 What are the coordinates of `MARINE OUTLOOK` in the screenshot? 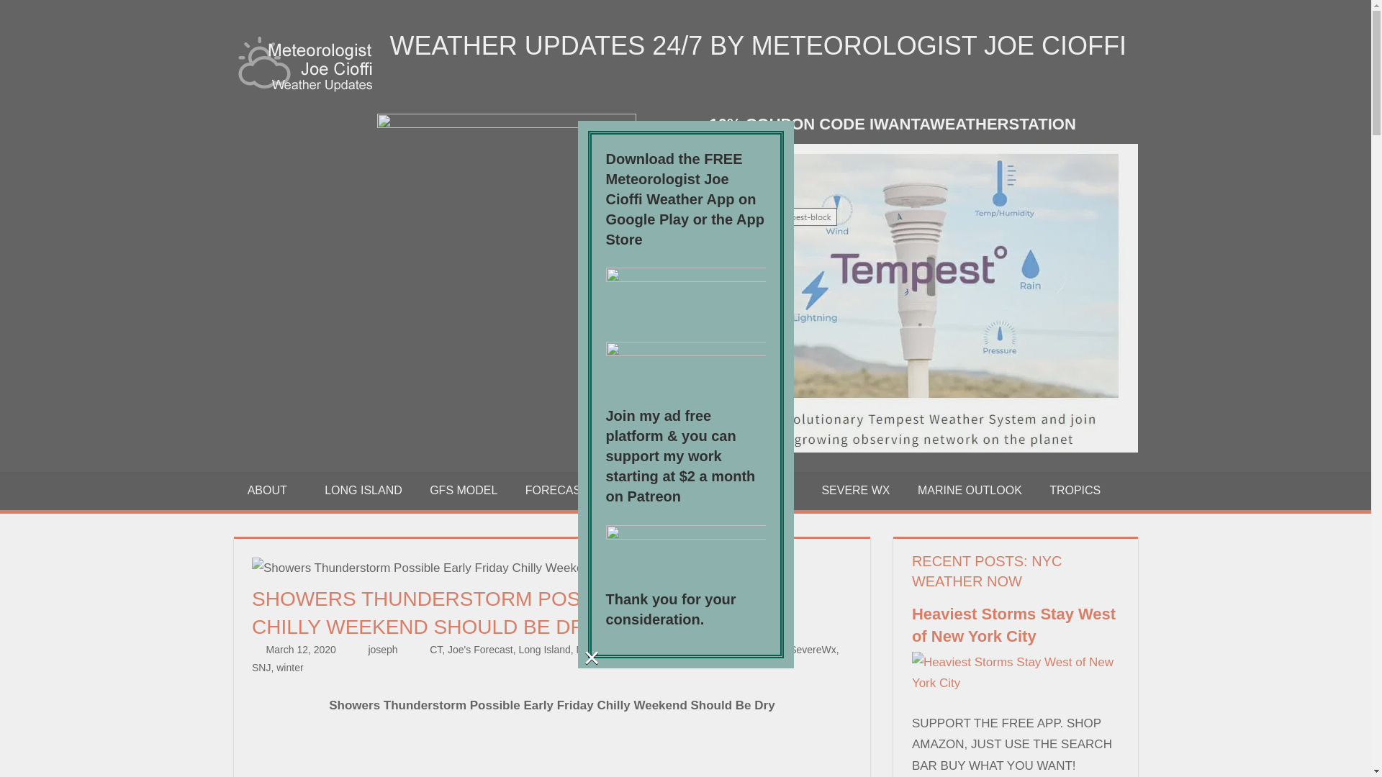 It's located at (969, 491).